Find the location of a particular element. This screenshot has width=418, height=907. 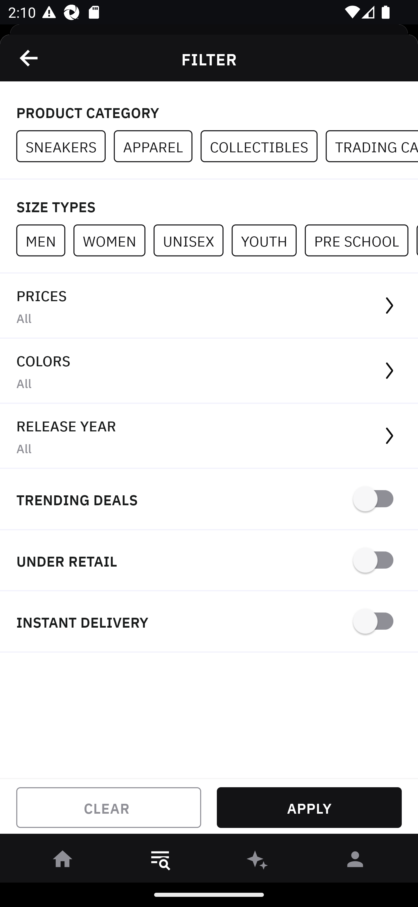

󱎸 is located at coordinates (160, 861).